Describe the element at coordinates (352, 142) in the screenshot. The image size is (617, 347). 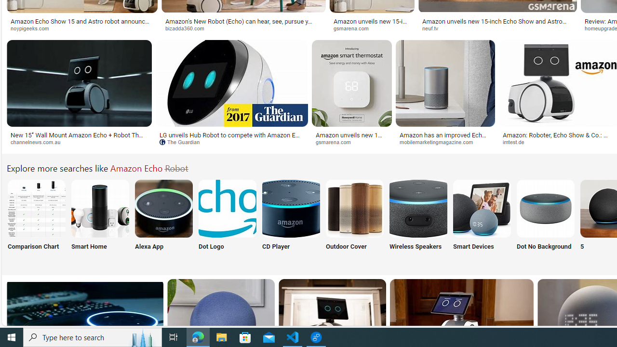
I see `gsmarena.com` at that location.